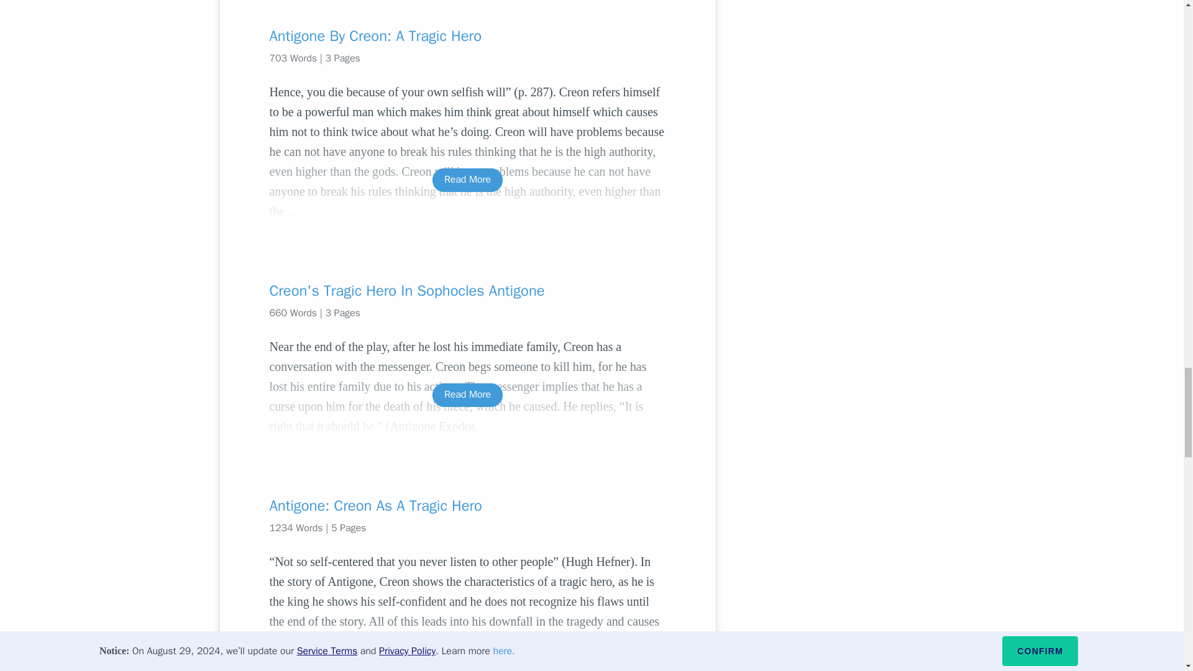  What do you see at coordinates (467, 395) in the screenshot?
I see `Read More` at bounding box center [467, 395].